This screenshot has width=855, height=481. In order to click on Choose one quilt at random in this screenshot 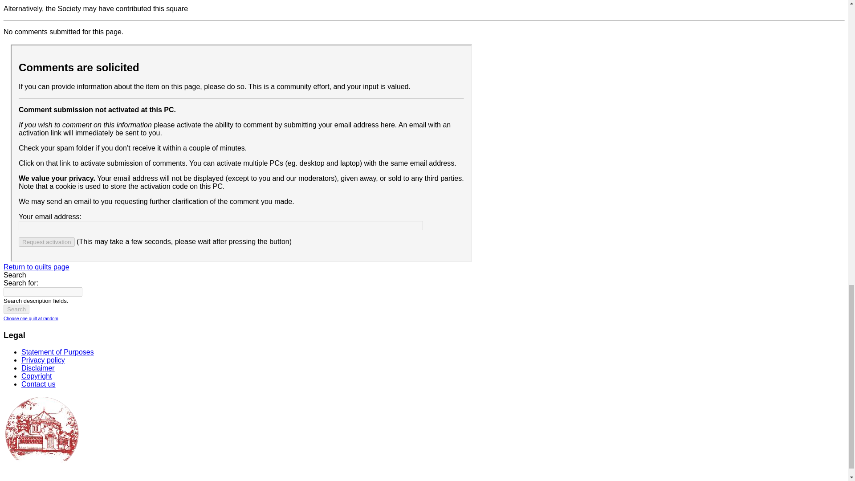, I will do `click(30, 318)`.